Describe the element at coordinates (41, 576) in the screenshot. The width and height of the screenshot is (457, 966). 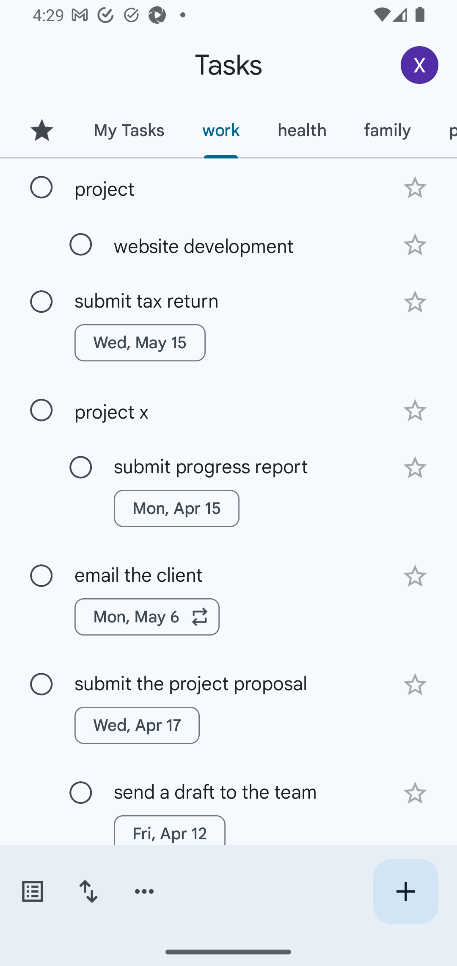
I see `Mark as complete` at that location.